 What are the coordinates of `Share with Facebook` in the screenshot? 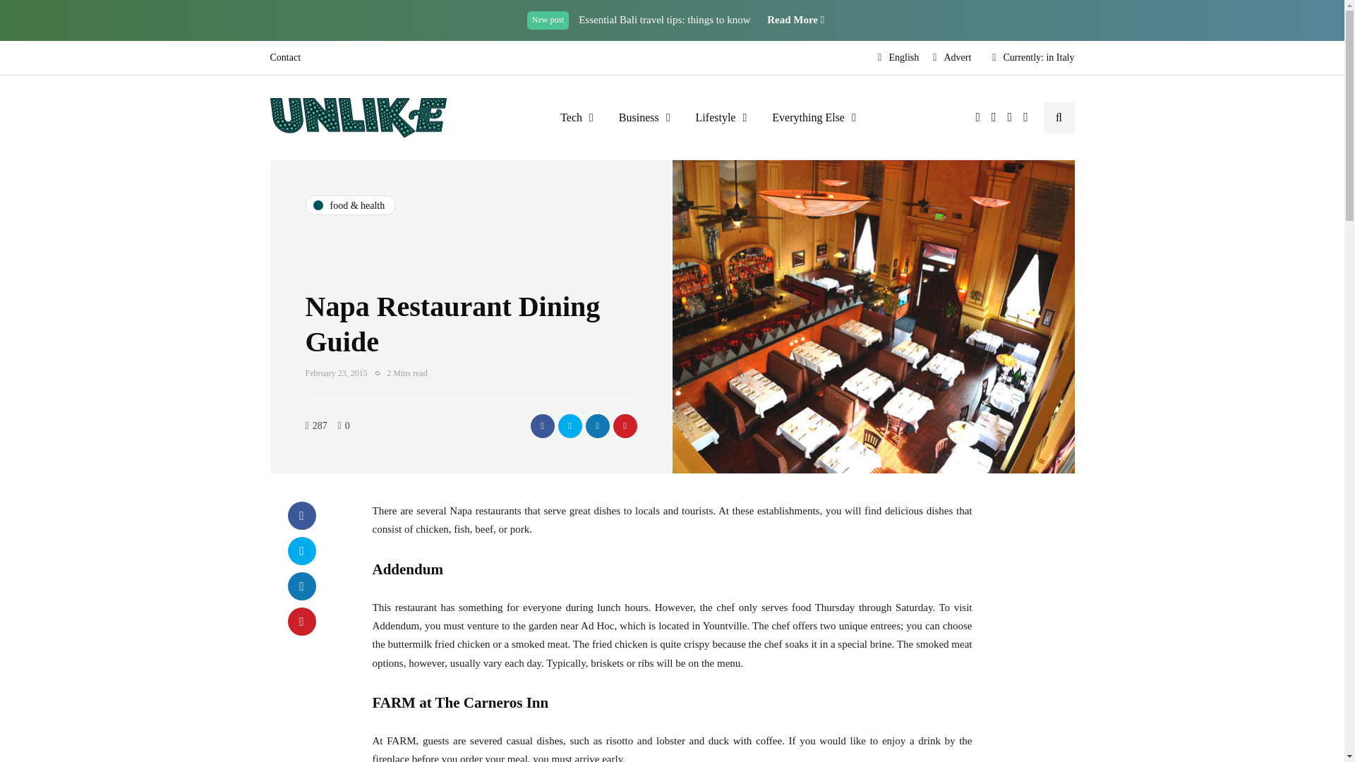 It's located at (301, 515).